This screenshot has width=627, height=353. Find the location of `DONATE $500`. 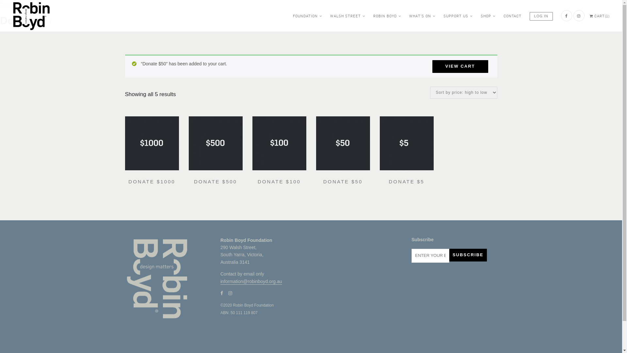

DONATE $500 is located at coordinates (216, 182).